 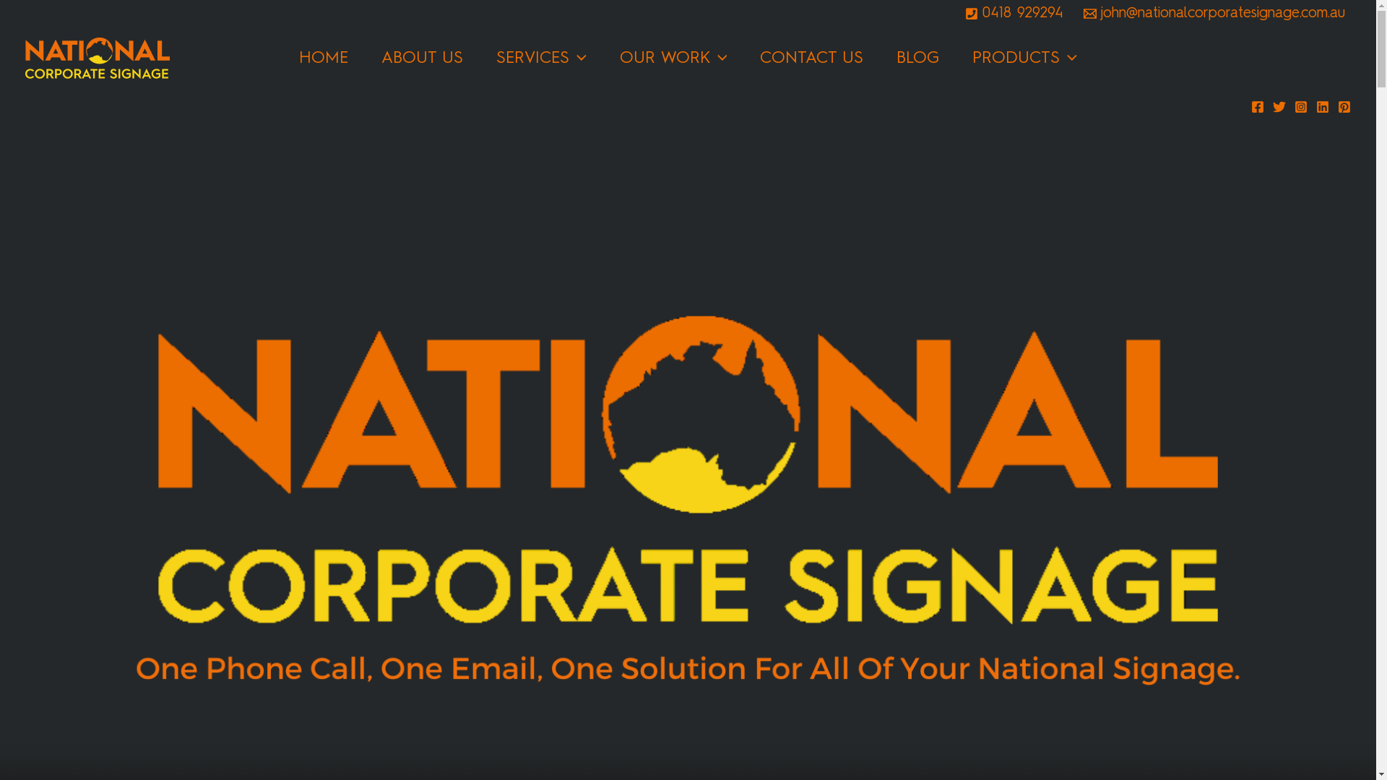 I want to click on OUR WORK, so click(x=673, y=58).